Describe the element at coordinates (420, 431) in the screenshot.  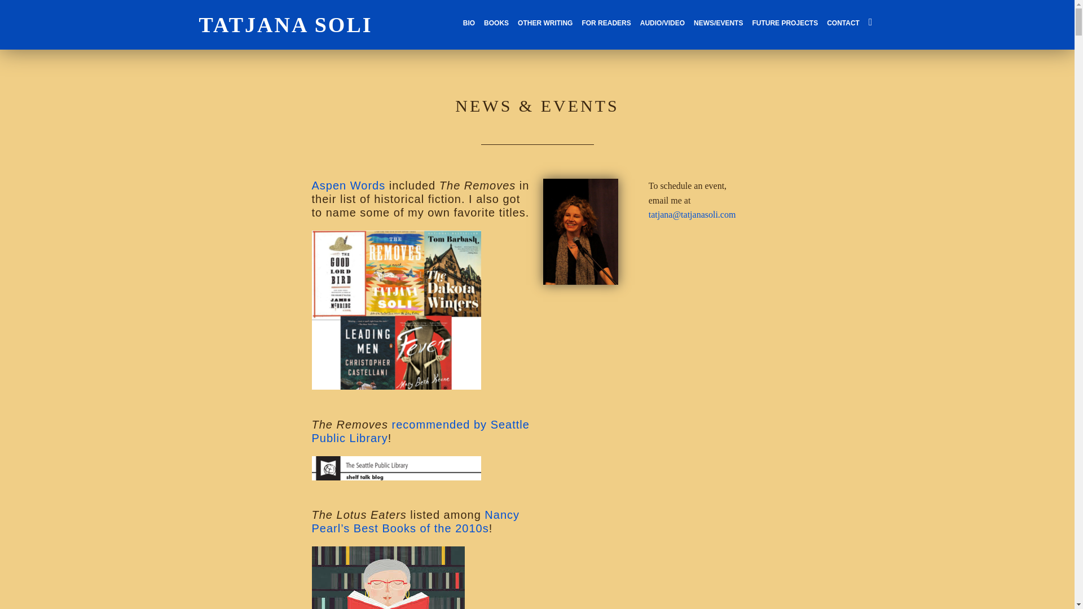
I see `recommended by Seattle Public Library` at that location.